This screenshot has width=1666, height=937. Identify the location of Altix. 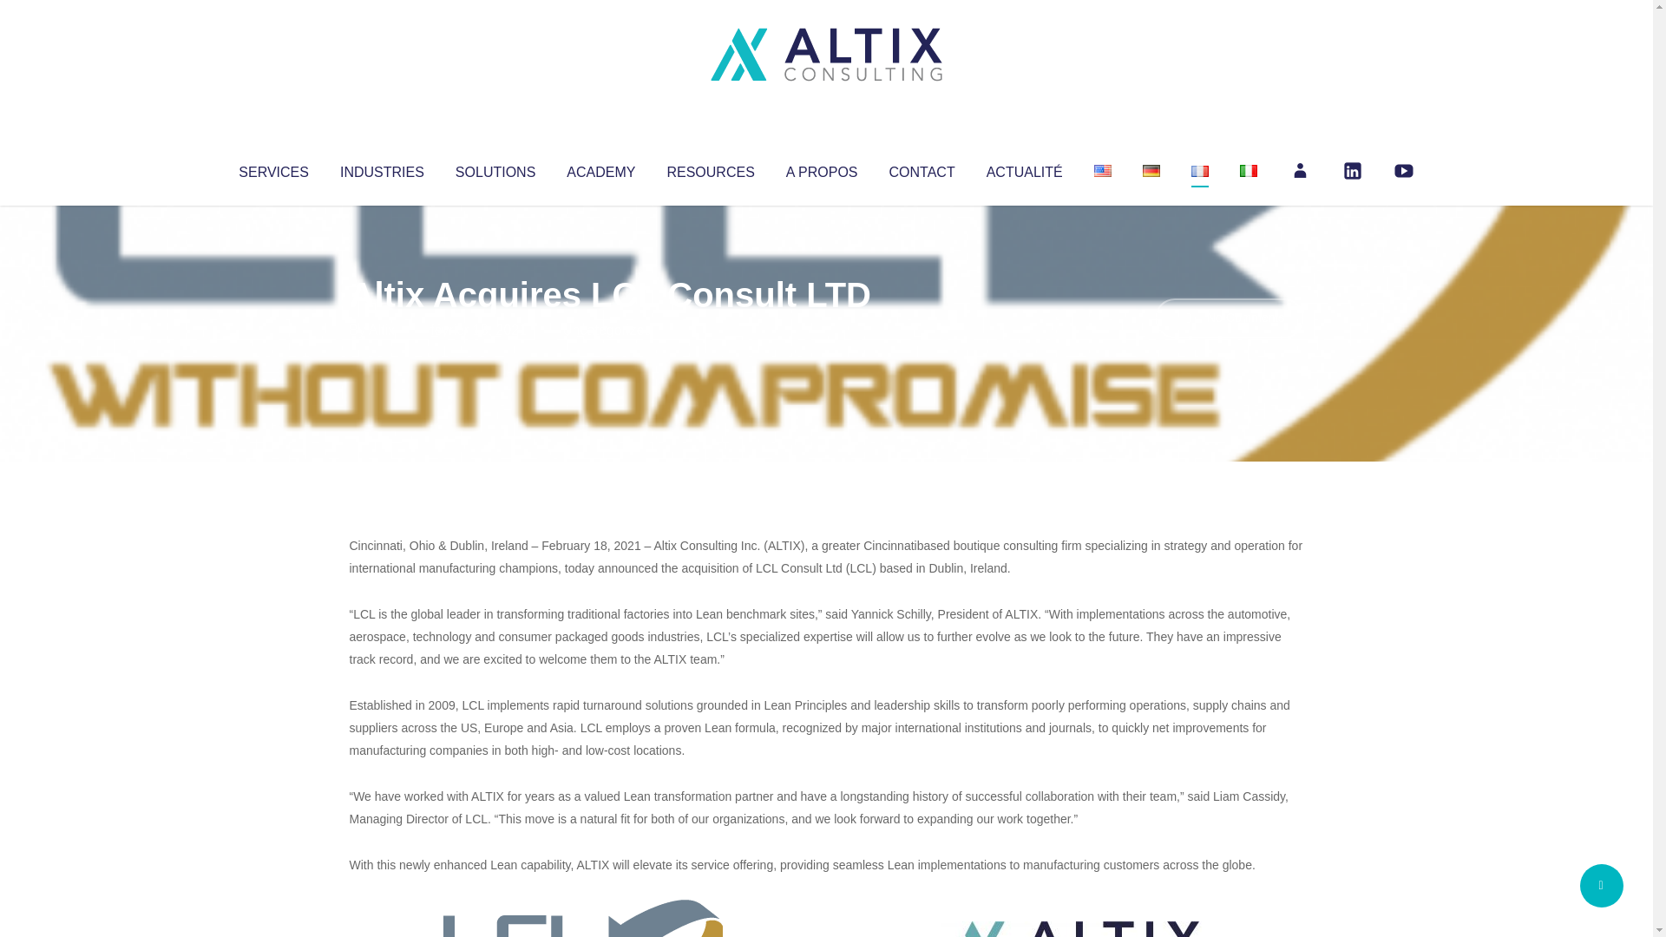
(382, 330).